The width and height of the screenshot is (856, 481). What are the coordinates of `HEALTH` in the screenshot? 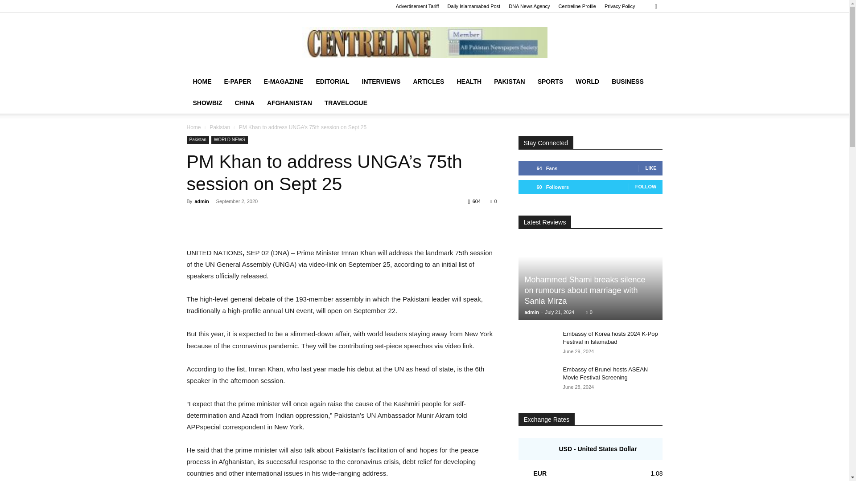 It's located at (469, 81).